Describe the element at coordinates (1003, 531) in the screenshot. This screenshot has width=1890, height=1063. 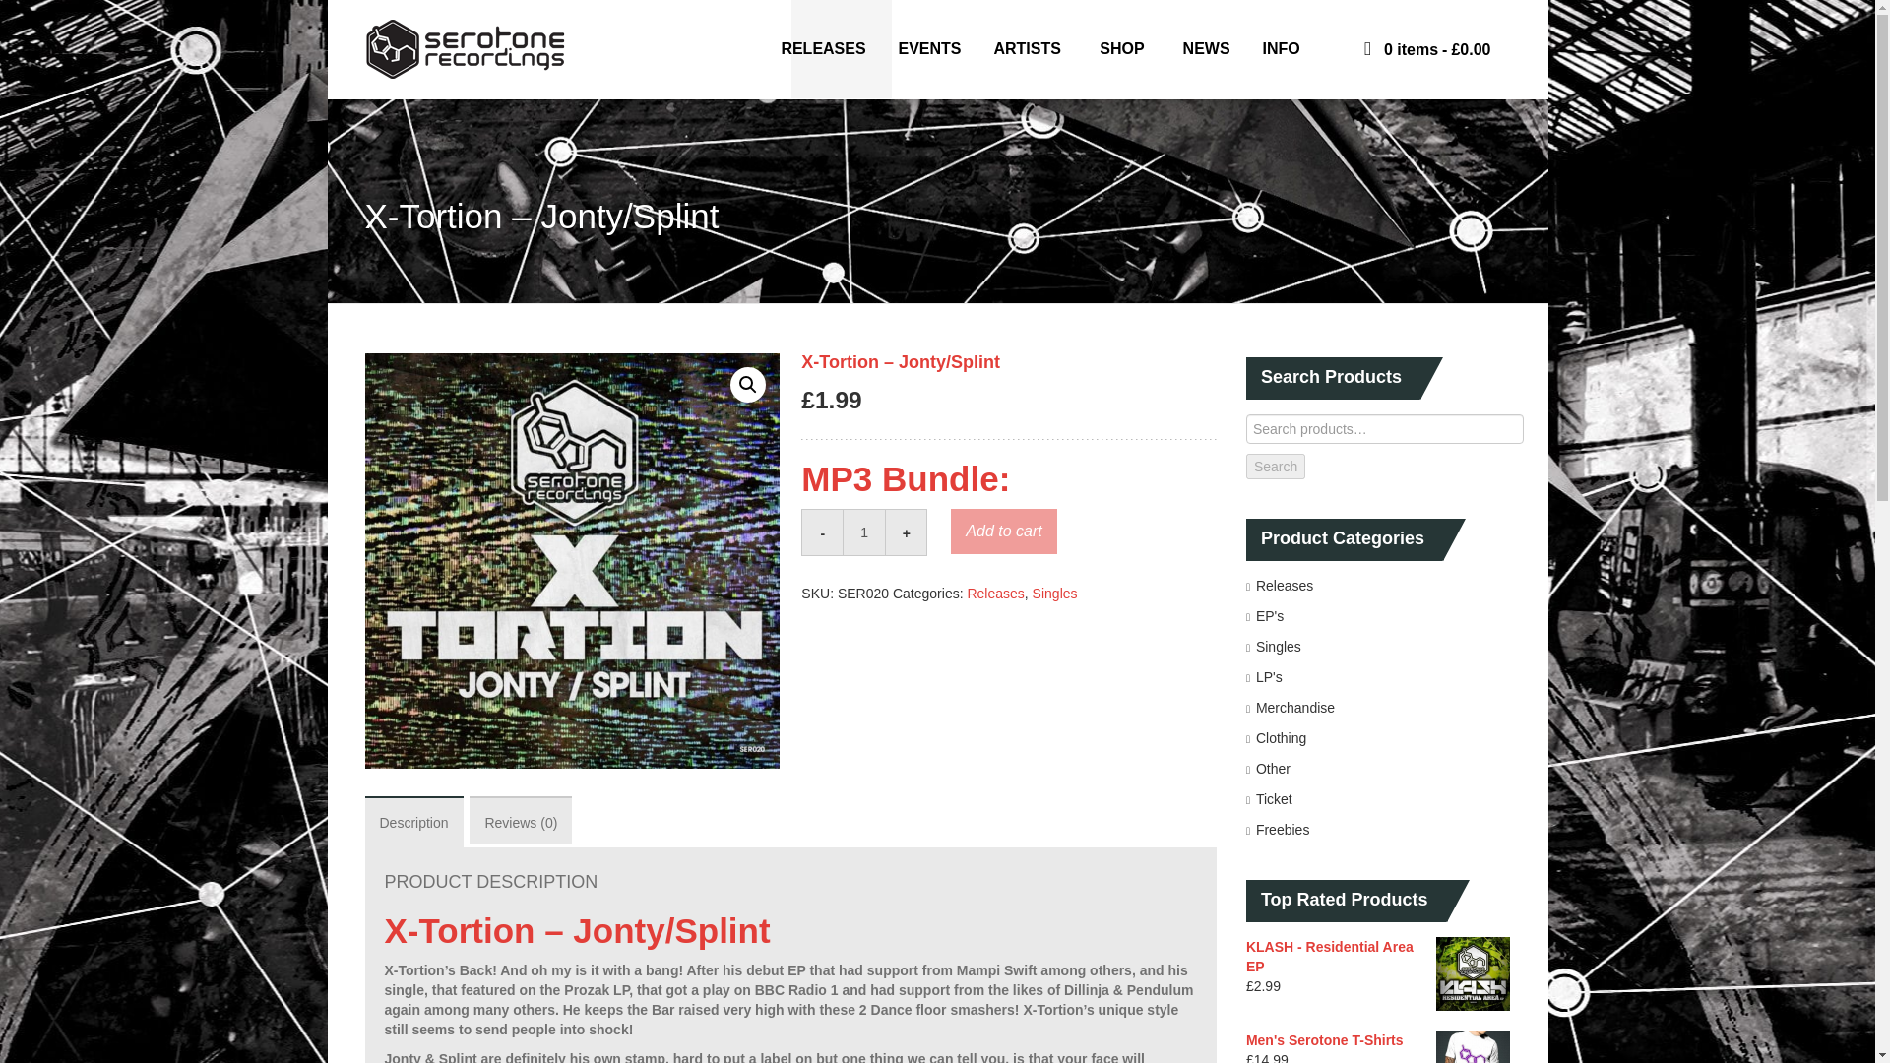
I see `Add to cart` at that location.